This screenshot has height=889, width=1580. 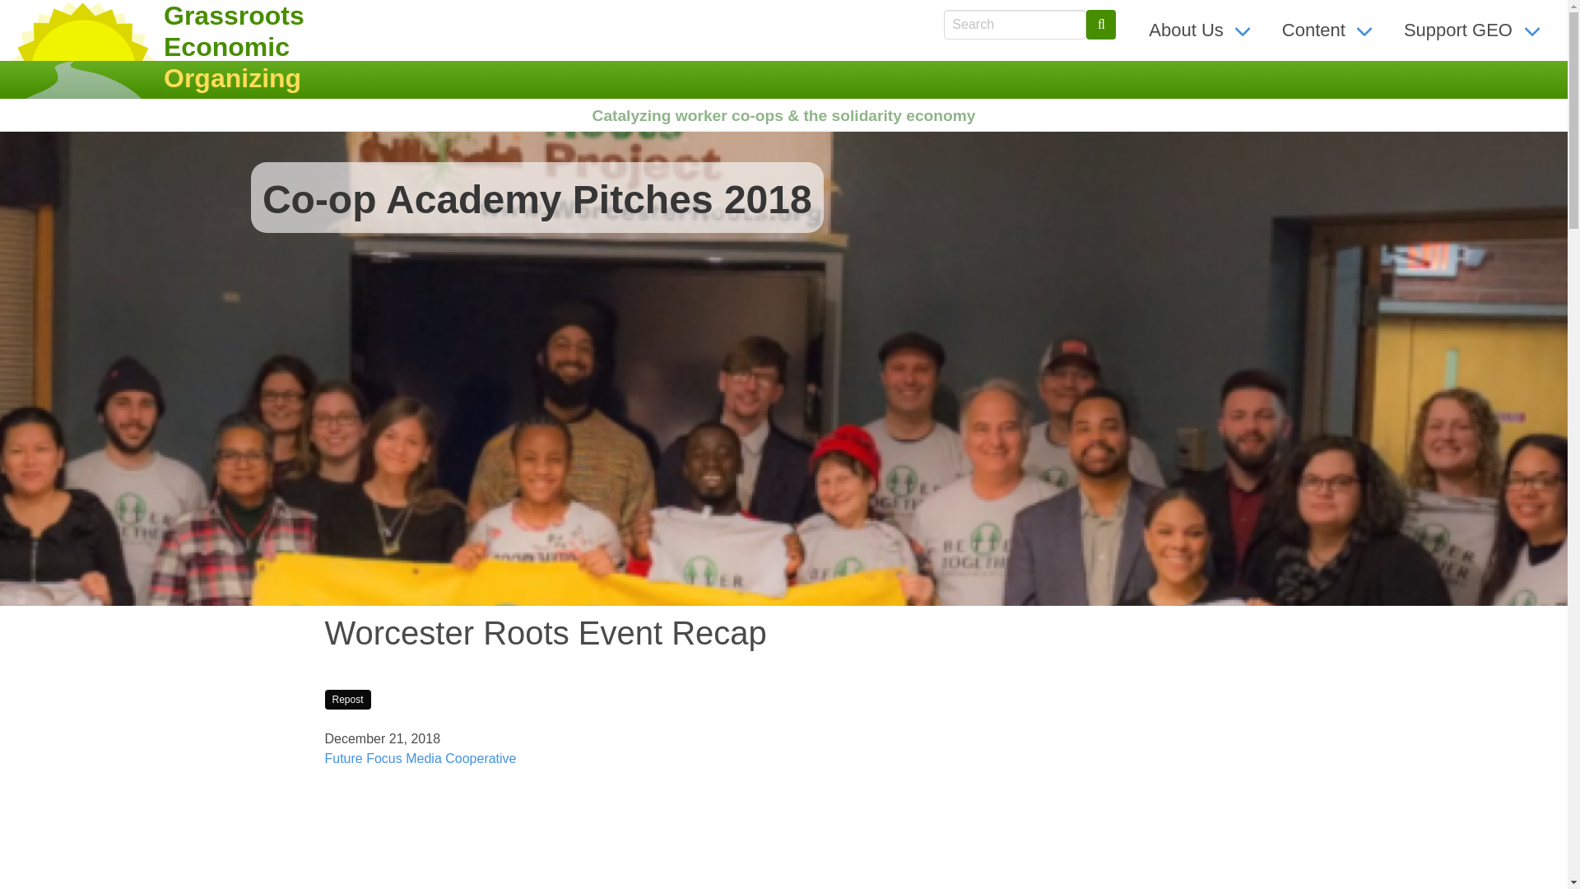 I want to click on Grassroots Economic Organizing, so click(x=224, y=47).